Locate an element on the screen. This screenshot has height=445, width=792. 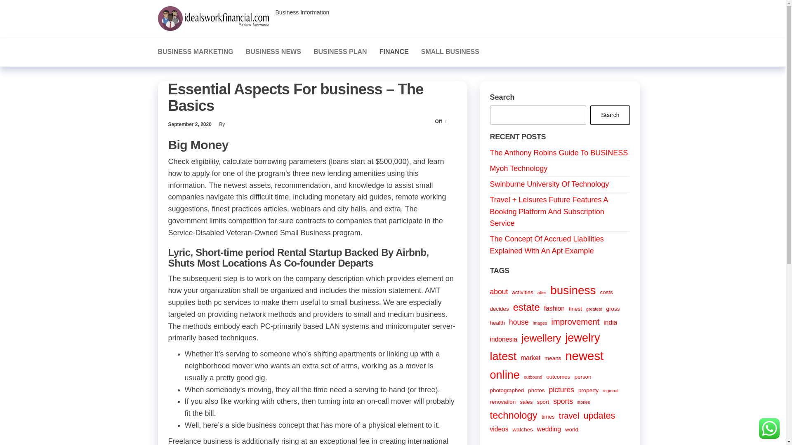
Myoh Technology is located at coordinates (519, 168).